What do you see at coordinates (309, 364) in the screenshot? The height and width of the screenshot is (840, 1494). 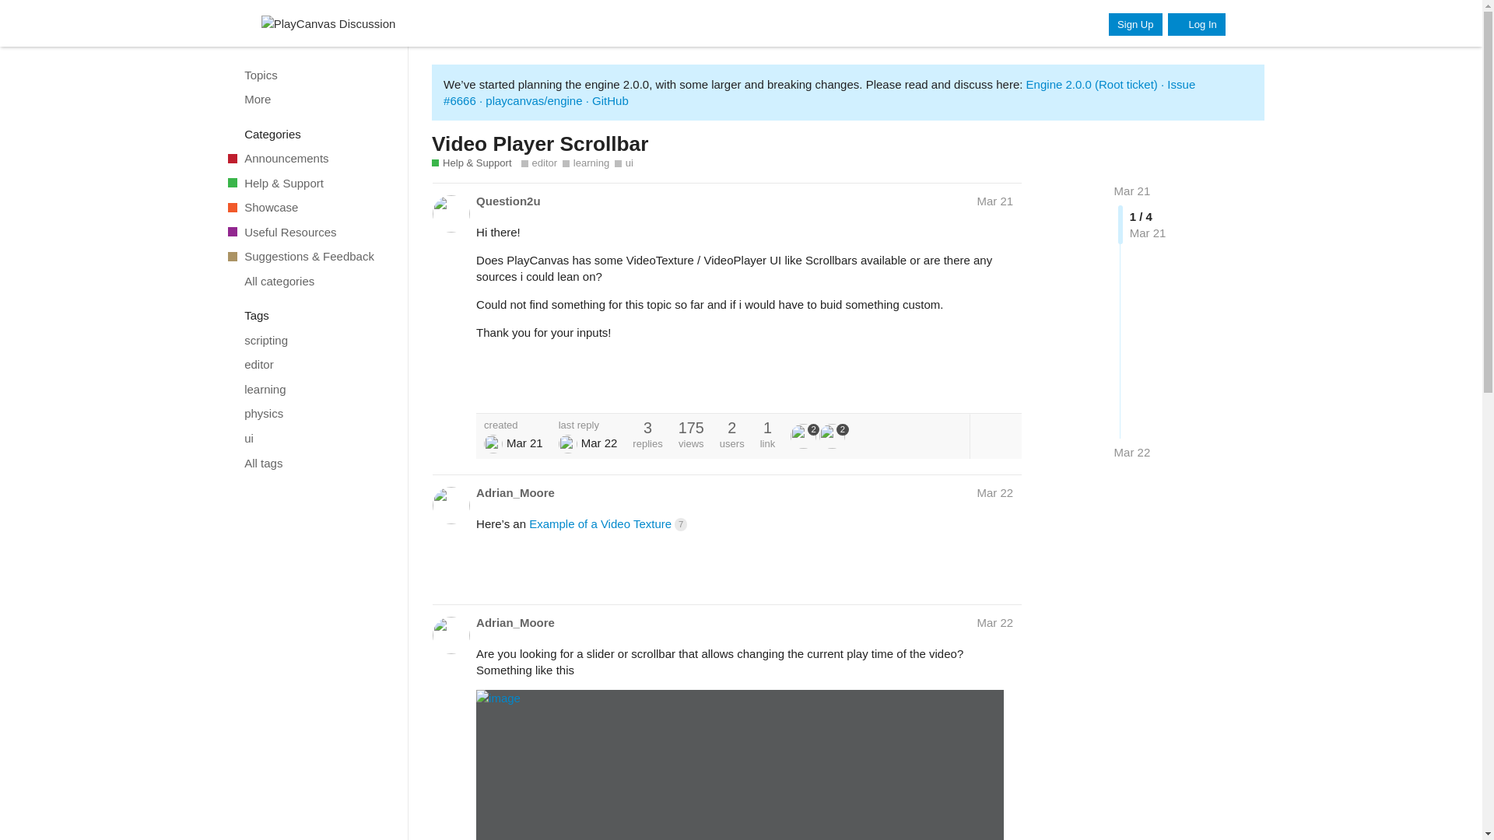 I see `editor` at bounding box center [309, 364].